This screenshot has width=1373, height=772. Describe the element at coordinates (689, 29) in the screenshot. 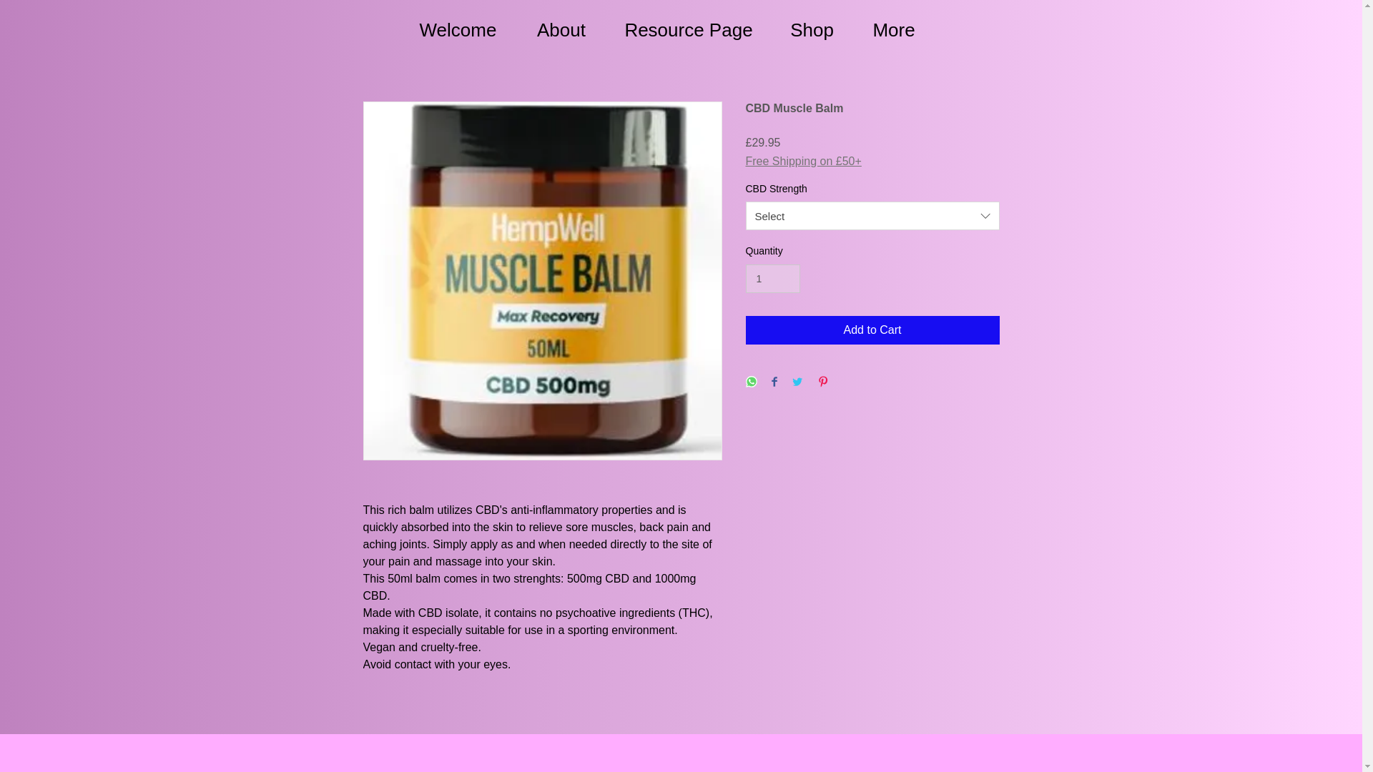

I see `Resource Page` at that location.